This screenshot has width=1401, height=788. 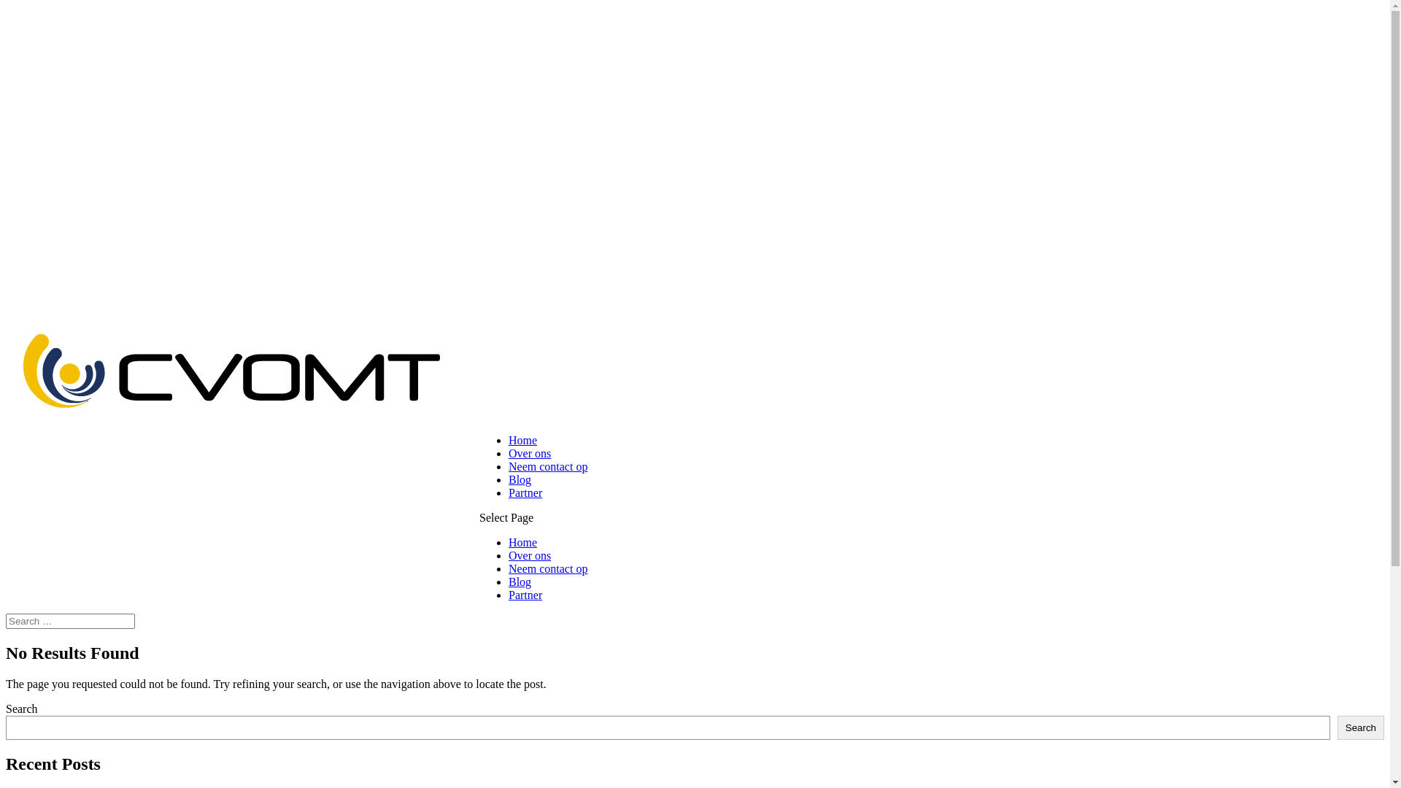 What do you see at coordinates (548, 467) in the screenshot?
I see `Neem contact op` at bounding box center [548, 467].